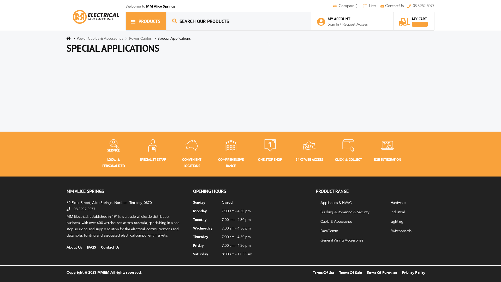 This screenshot has height=282, width=501. What do you see at coordinates (175, 21) in the screenshot?
I see `Search` at bounding box center [175, 21].